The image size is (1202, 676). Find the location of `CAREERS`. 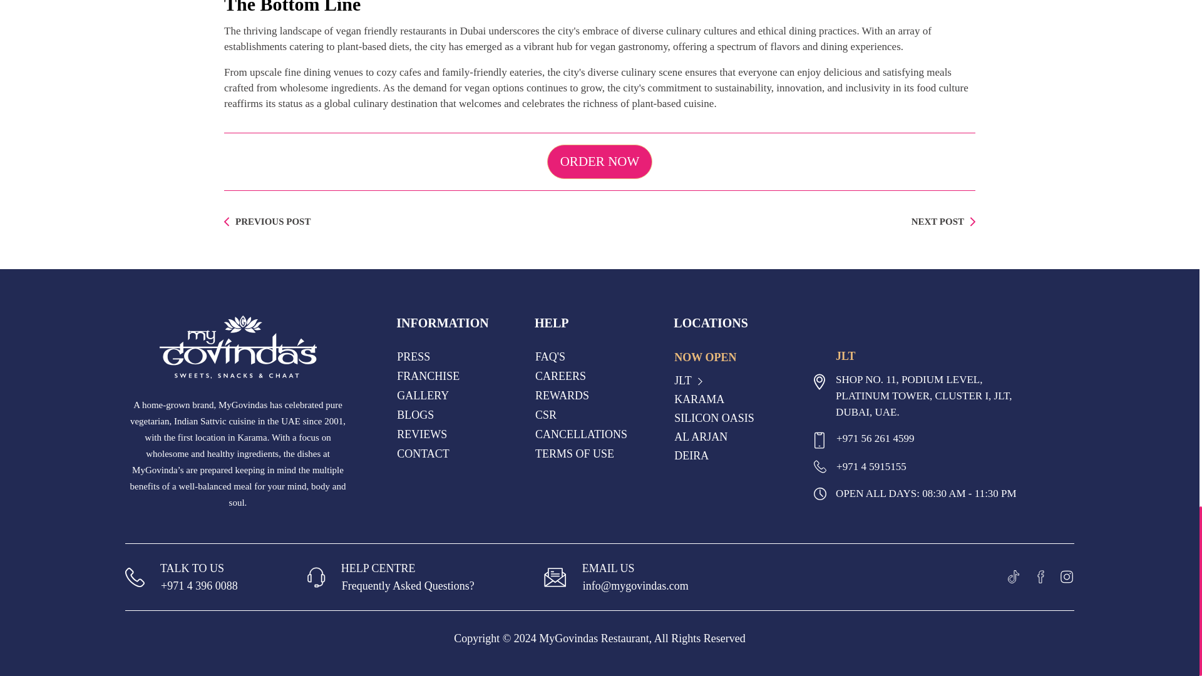

CAREERS is located at coordinates (560, 376).